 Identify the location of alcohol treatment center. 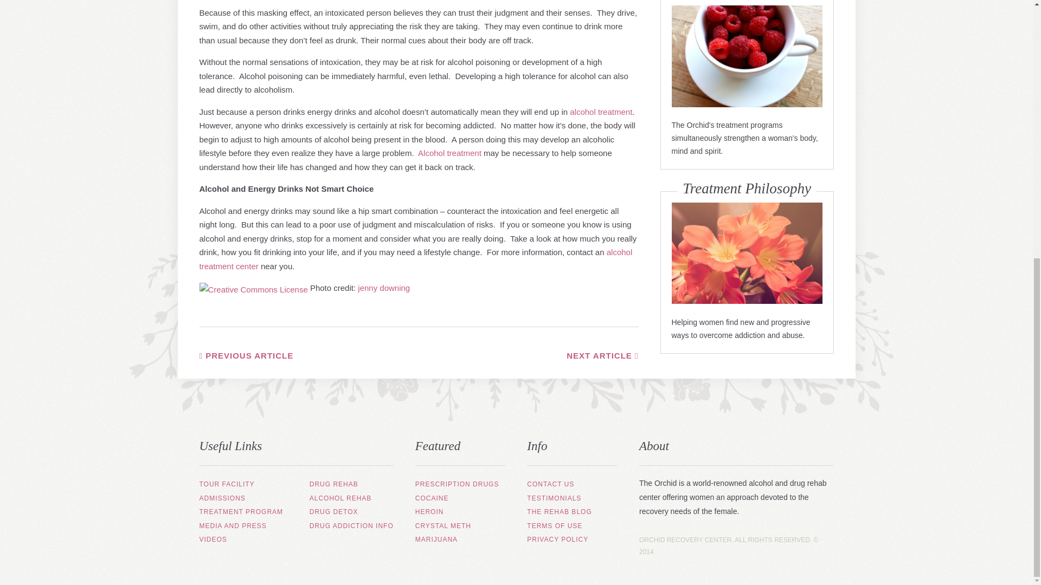
(416, 259).